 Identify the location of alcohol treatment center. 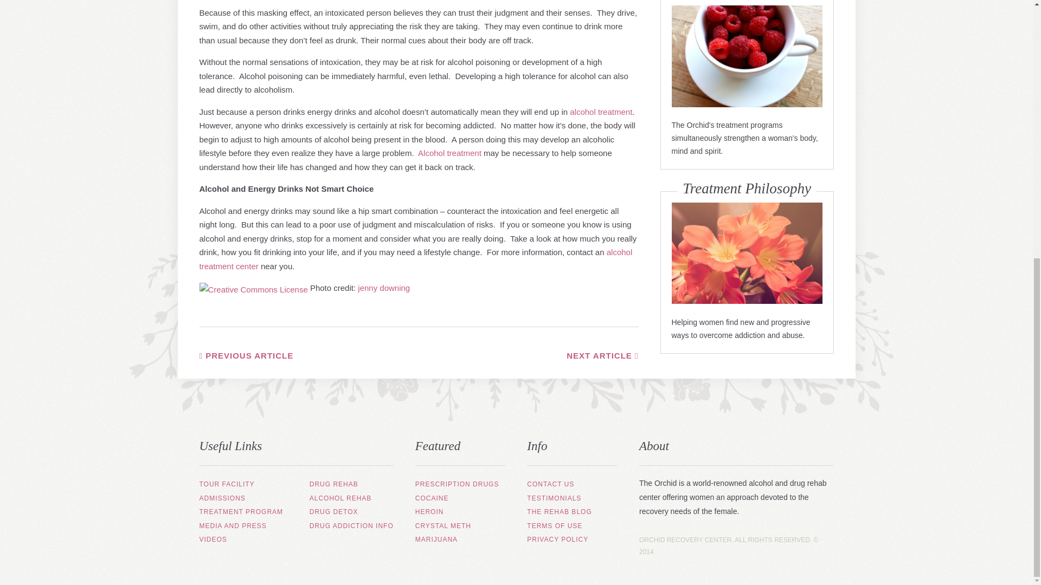
(416, 259).